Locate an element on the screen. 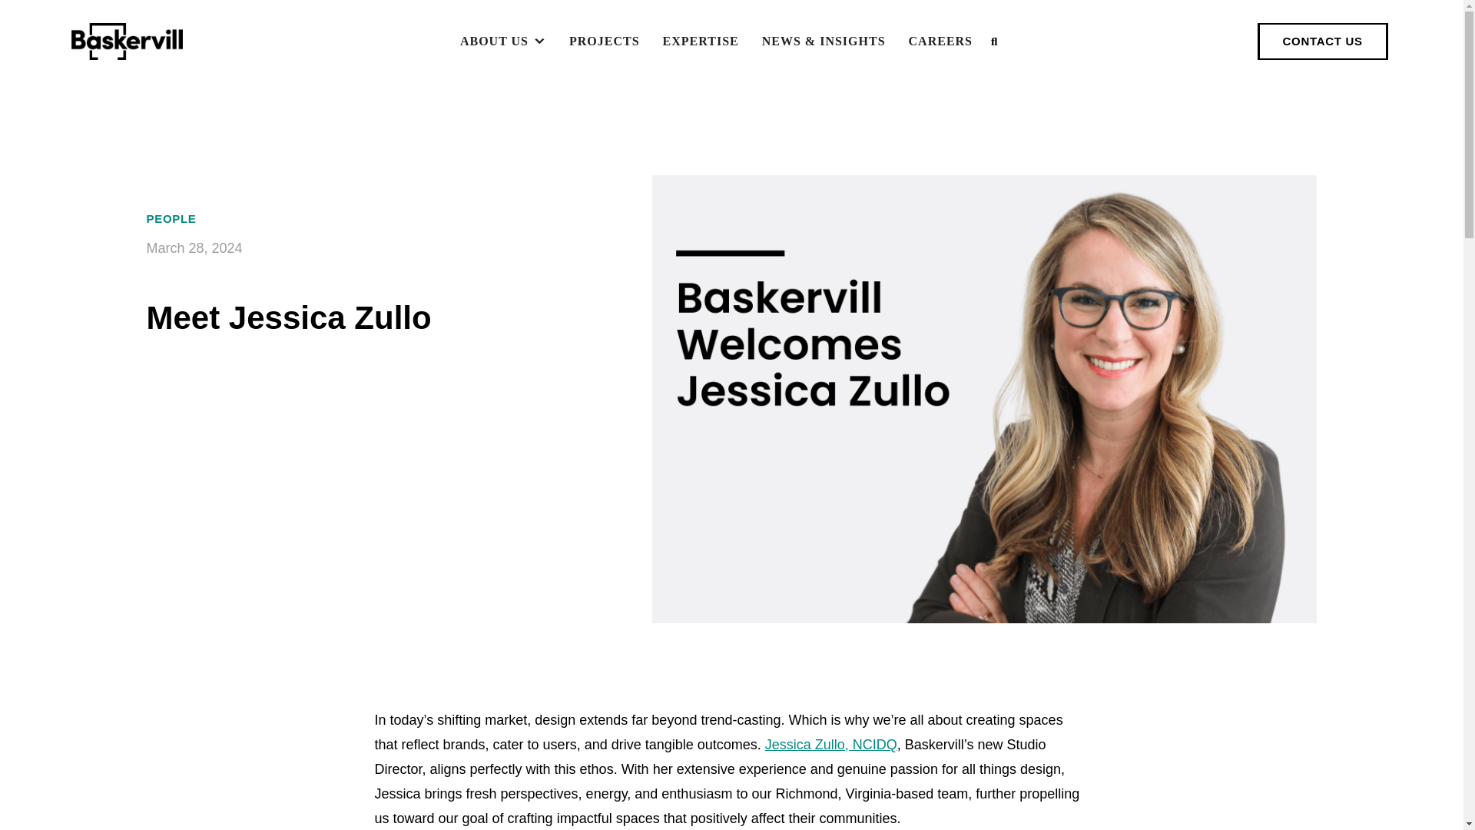  Jessica Zullo, NCIDQ is located at coordinates (831, 744).